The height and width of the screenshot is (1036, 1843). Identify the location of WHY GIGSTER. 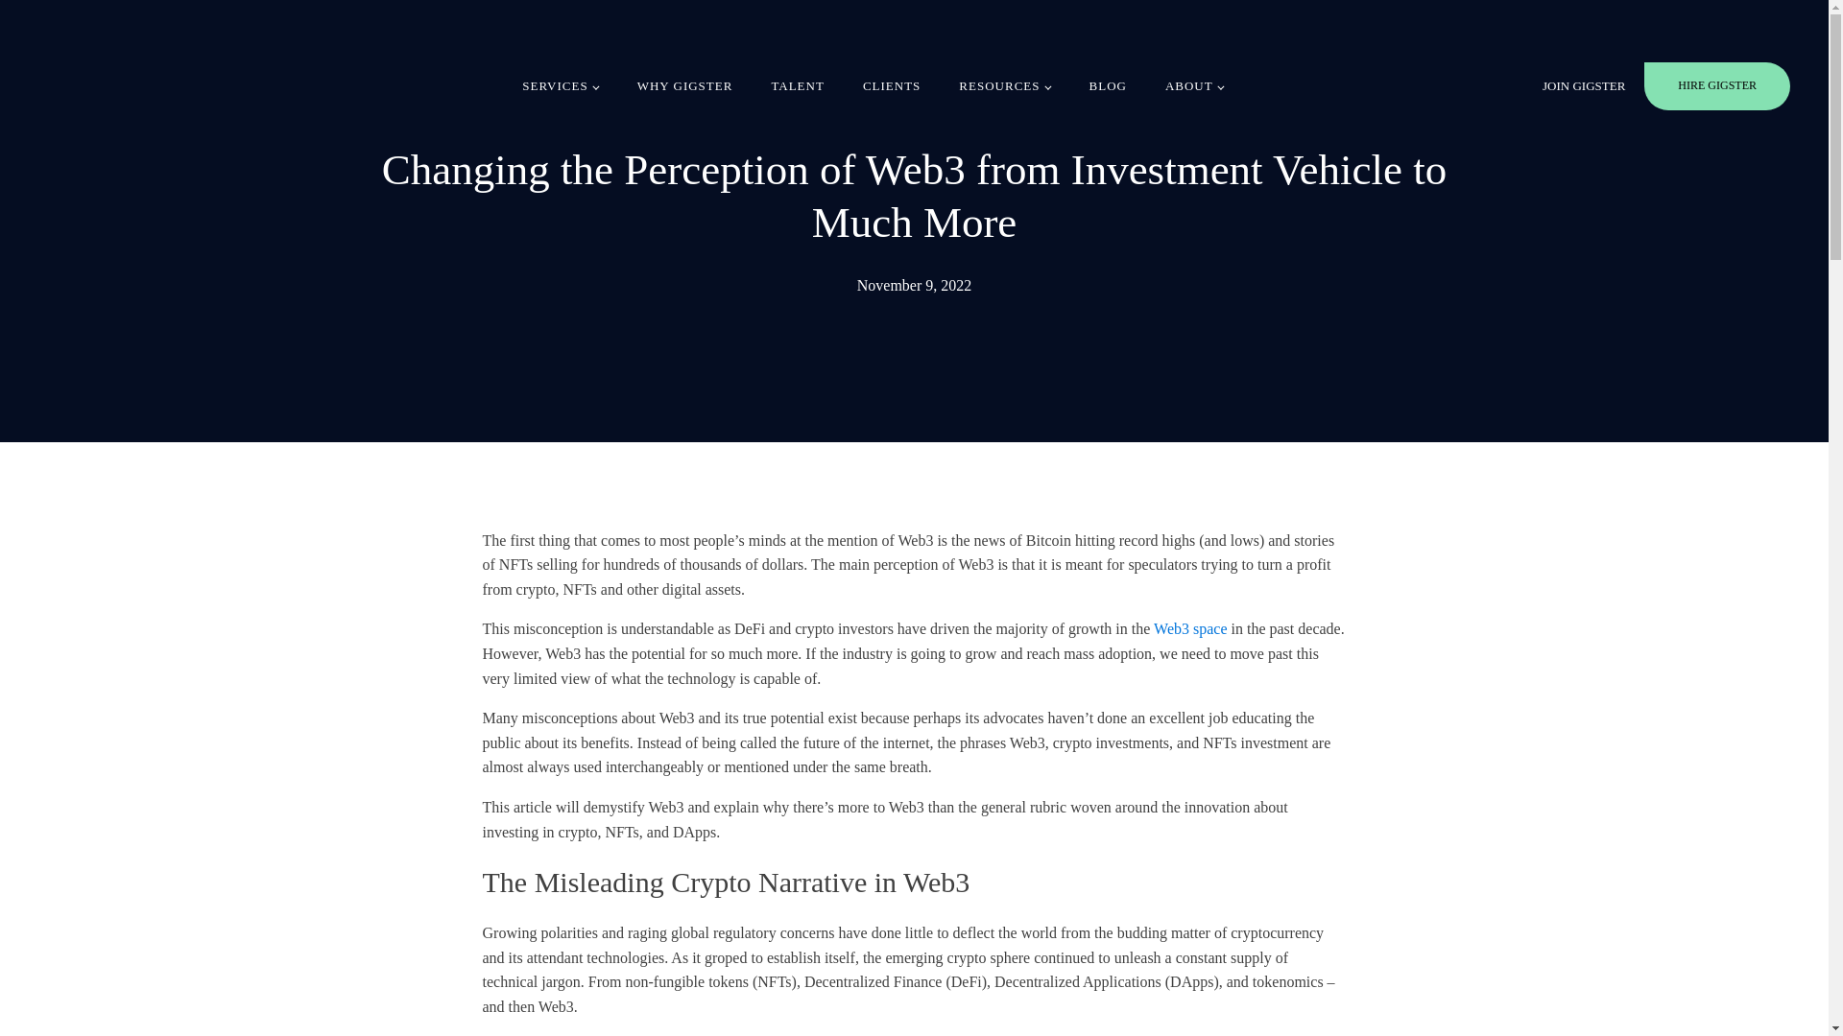
(684, 86).